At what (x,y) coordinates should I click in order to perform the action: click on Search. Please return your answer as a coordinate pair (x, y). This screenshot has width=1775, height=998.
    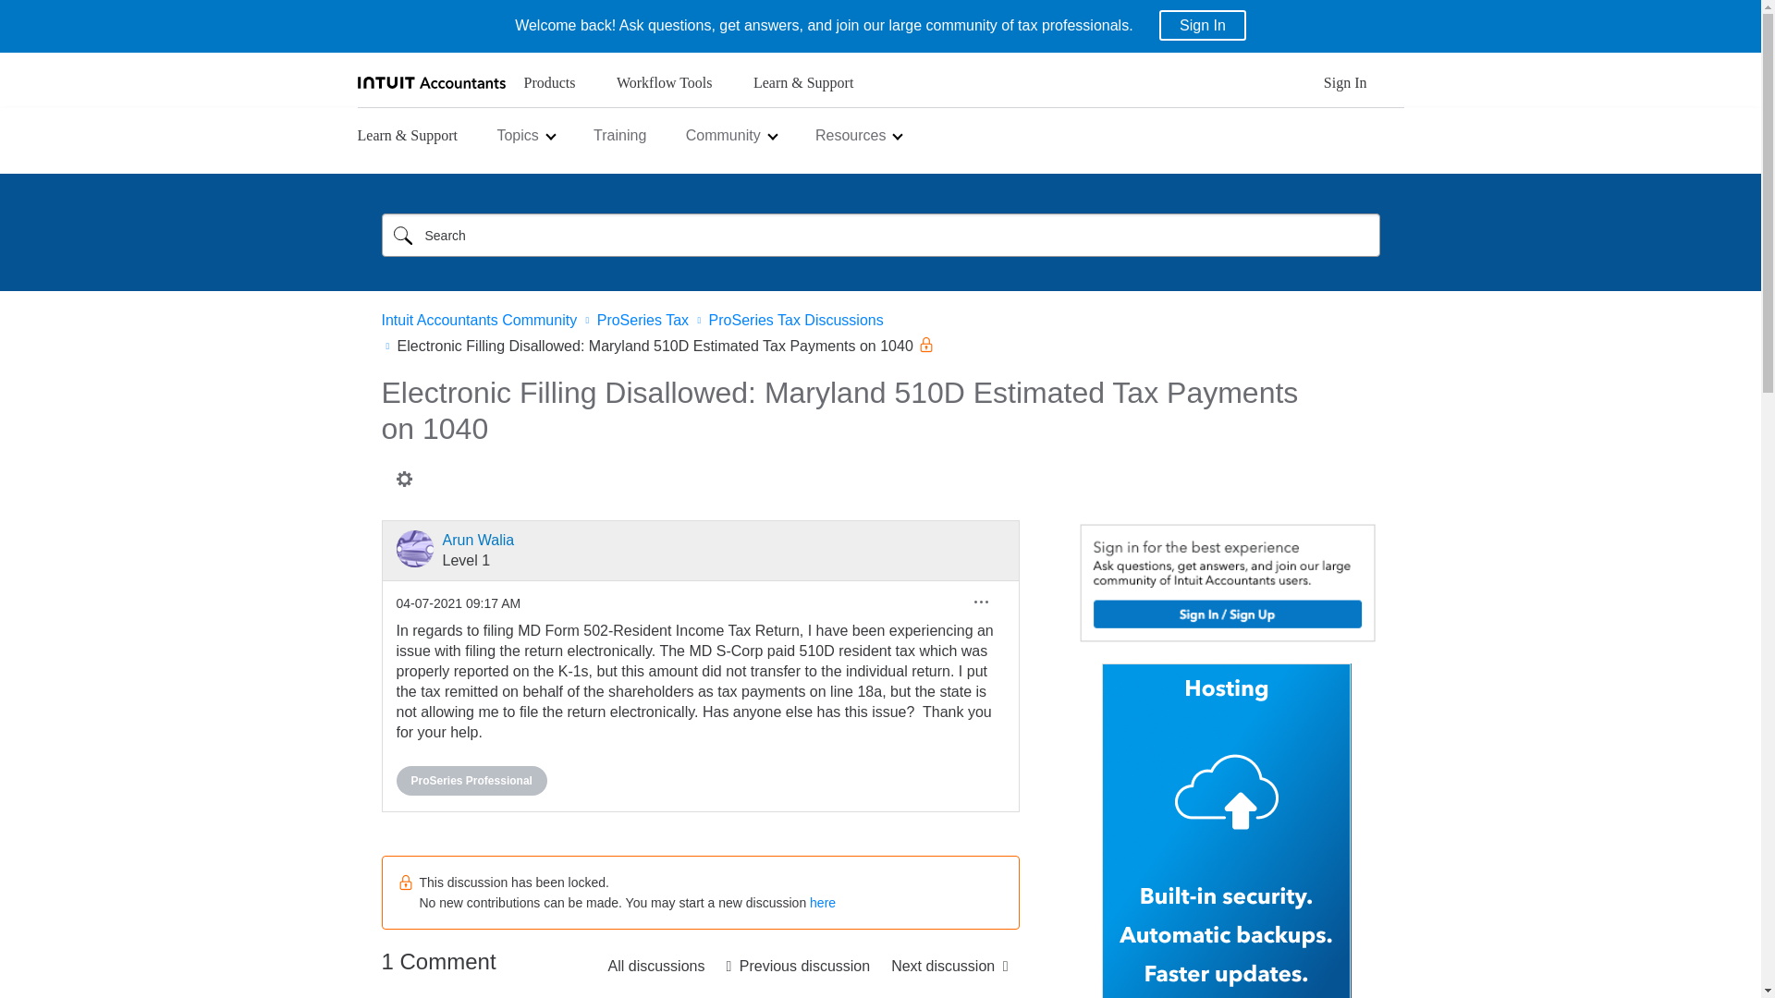
    Looking at the image, I should click on (402, 235).